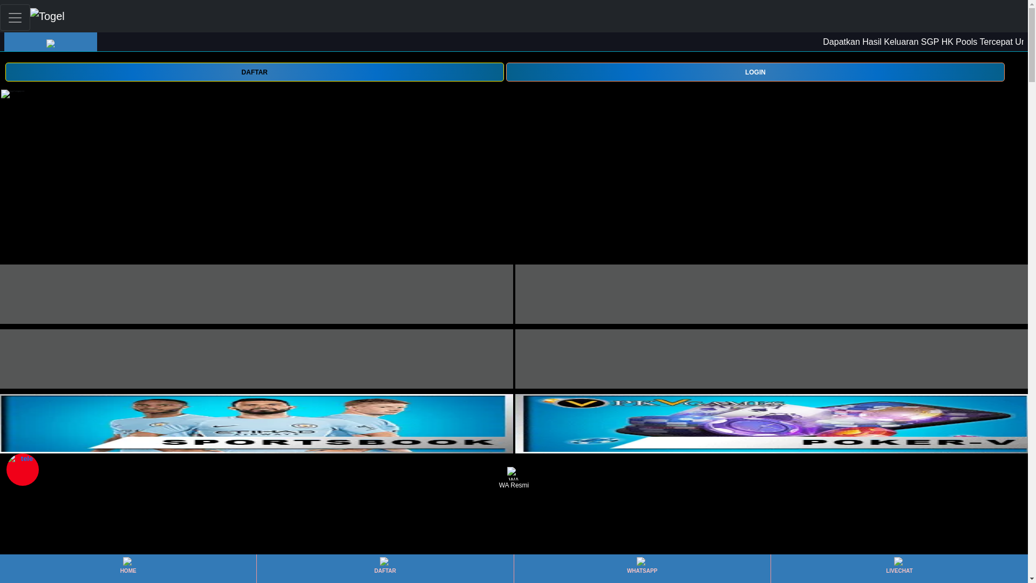 Image resolution: width=1036 pixels, height=583 pixels. What do you see at coordinates (385, 568) in the screenshot?
I see `DAFTAR` at bounding box center [385, 568].